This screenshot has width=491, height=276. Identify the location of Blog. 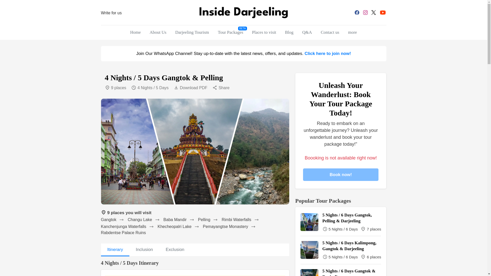
(289, 33).